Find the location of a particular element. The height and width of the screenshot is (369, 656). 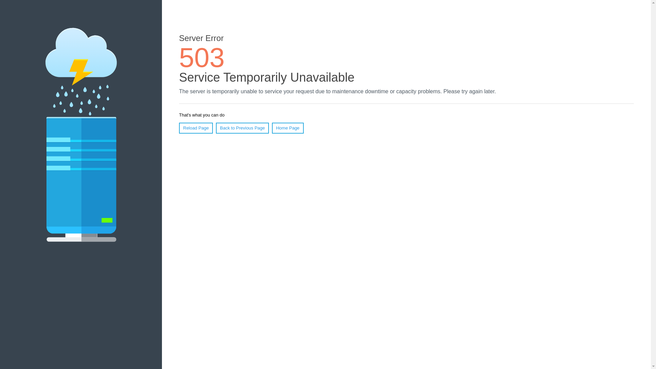

Back to Previous Page is located at coordinates (242, 128).